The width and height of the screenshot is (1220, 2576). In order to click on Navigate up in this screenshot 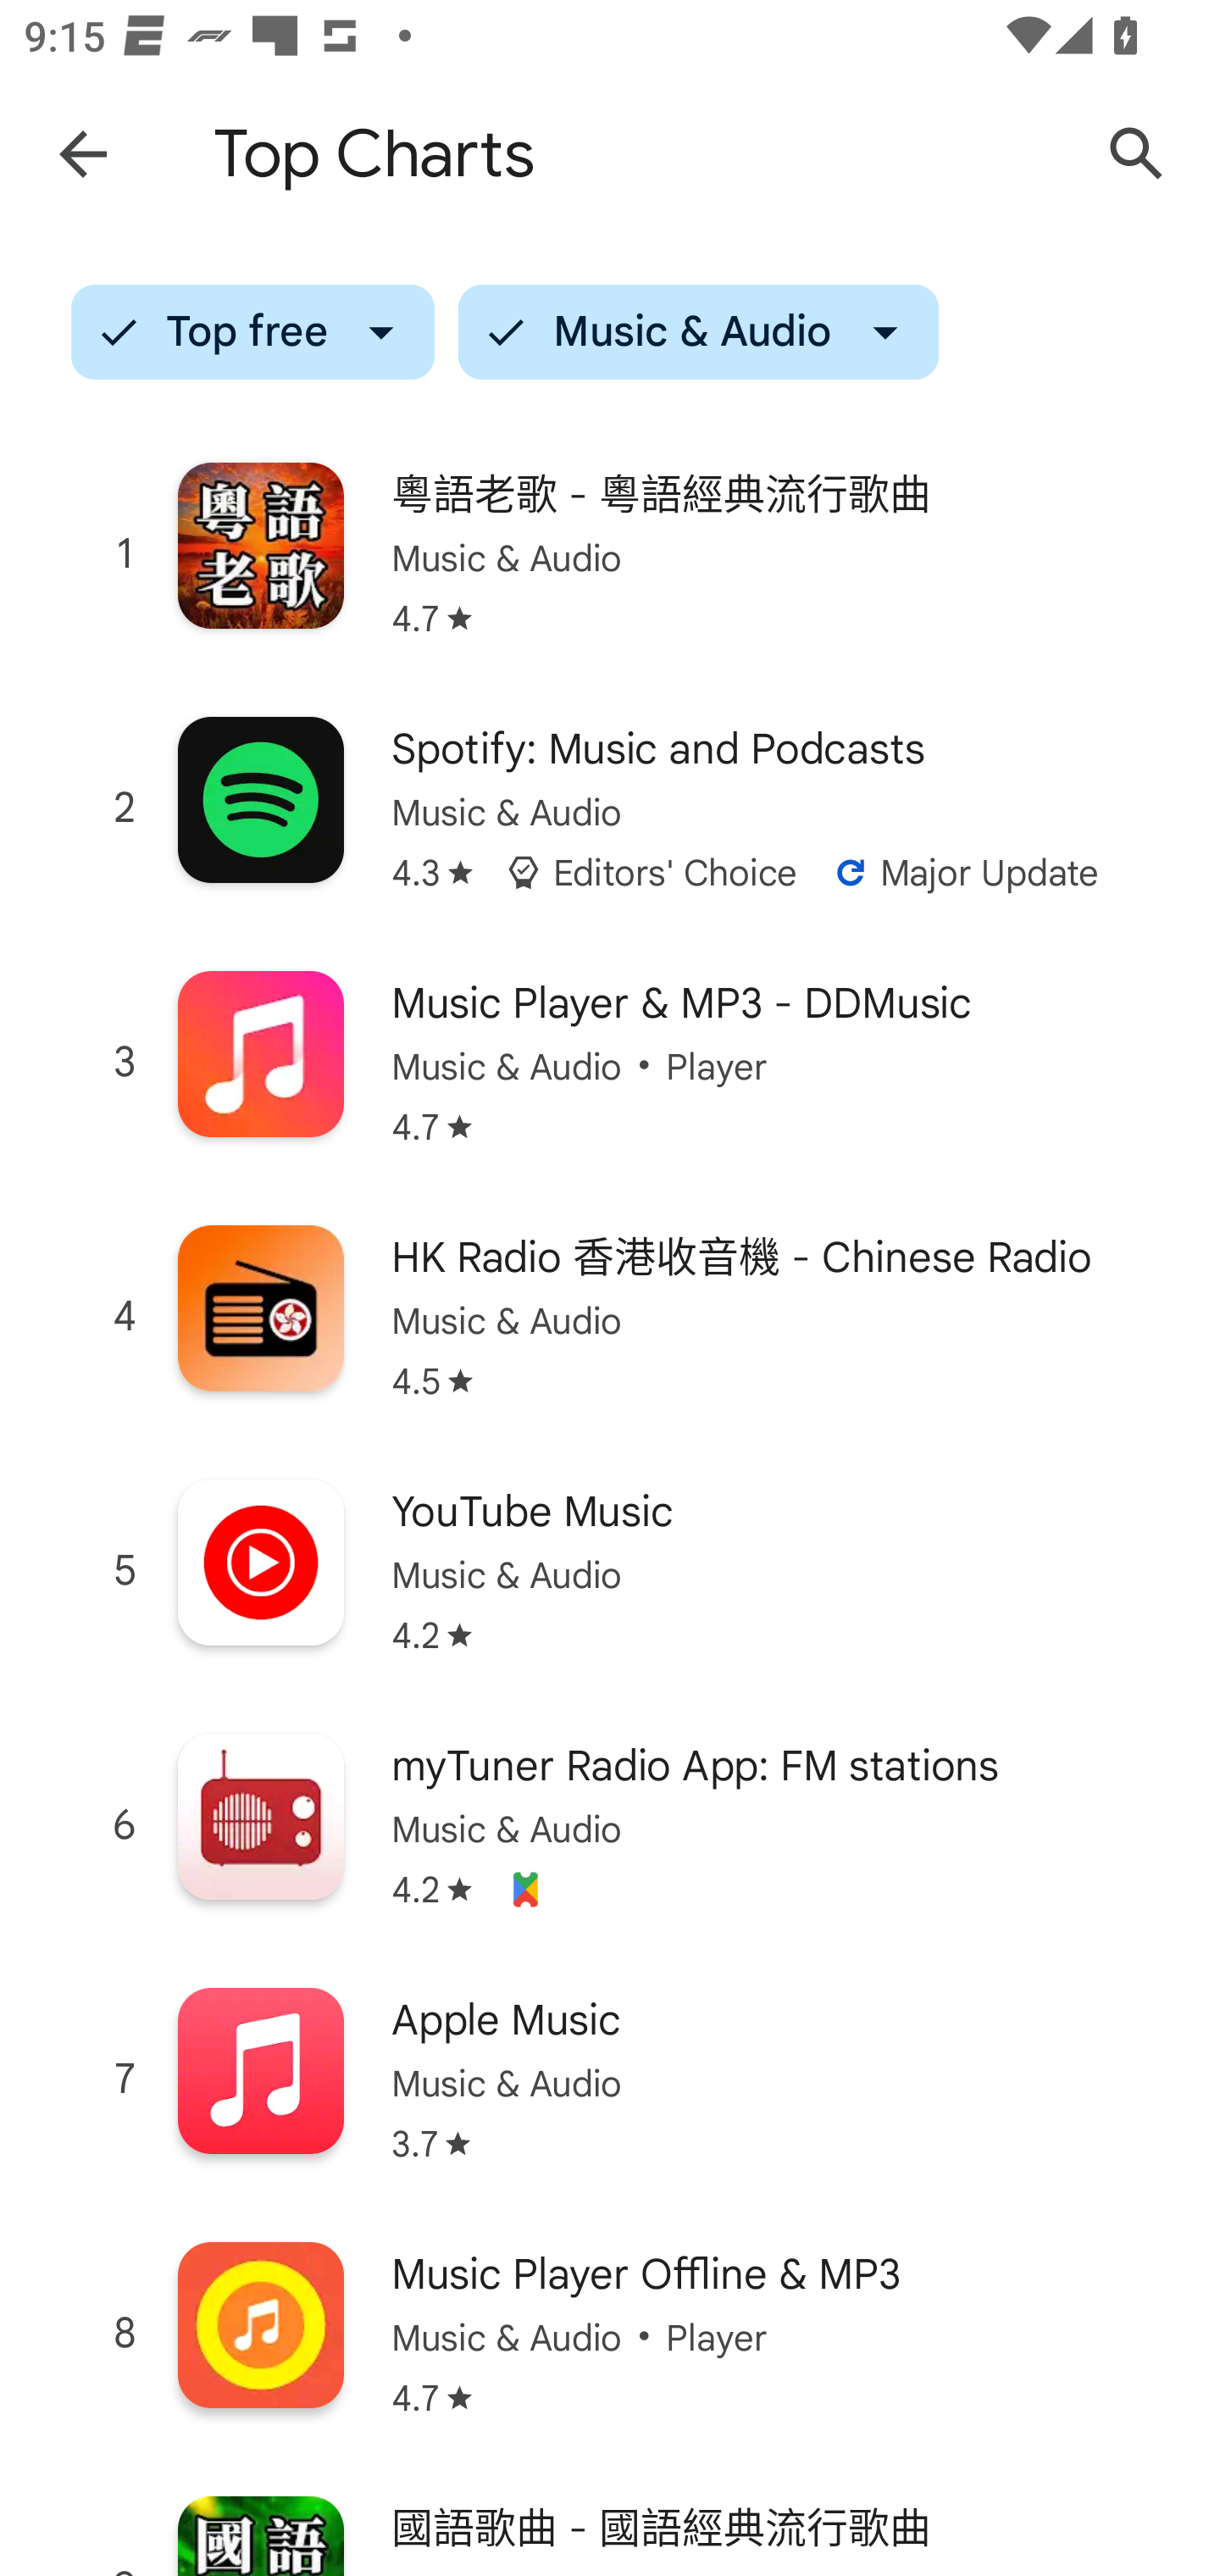, I will do `click(83, 154)`.